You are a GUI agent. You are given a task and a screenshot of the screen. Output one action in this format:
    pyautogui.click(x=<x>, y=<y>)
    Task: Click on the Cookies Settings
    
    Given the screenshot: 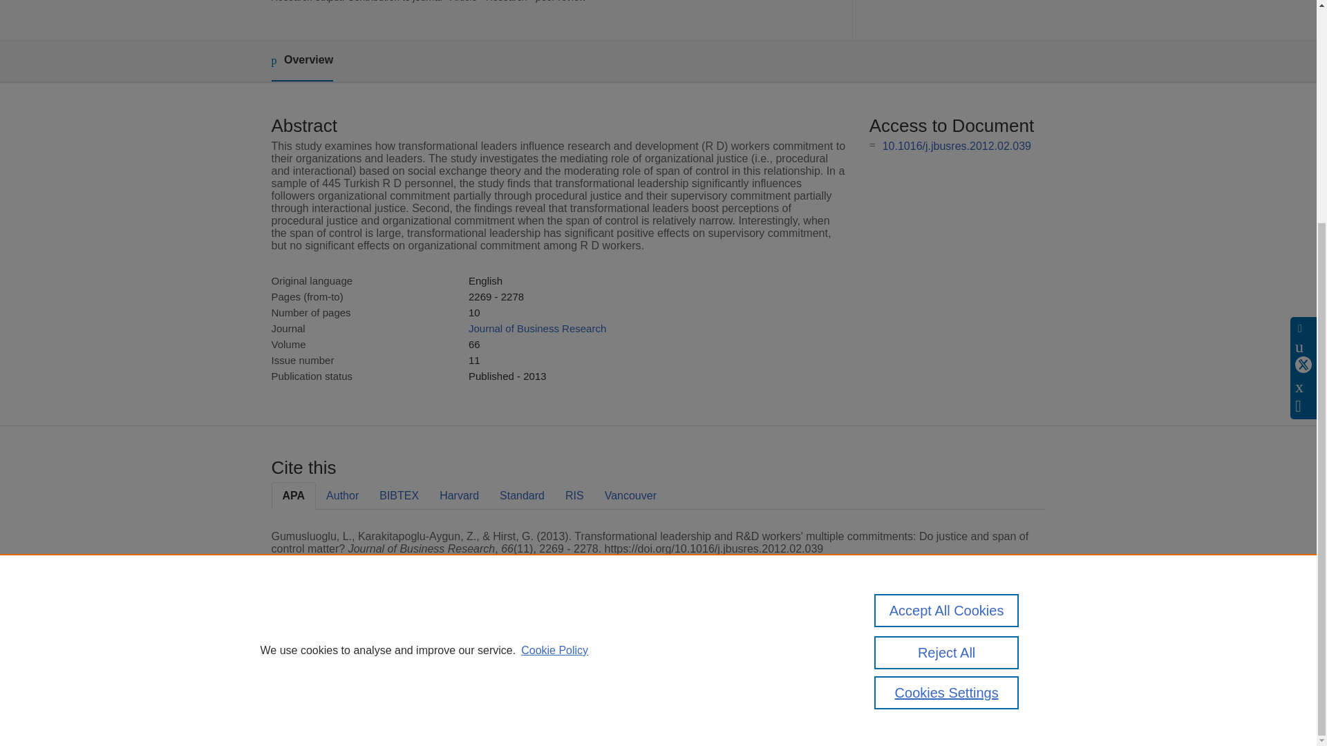 What is the action you would take?
    pyautogui.click(x=304, y=711)
    